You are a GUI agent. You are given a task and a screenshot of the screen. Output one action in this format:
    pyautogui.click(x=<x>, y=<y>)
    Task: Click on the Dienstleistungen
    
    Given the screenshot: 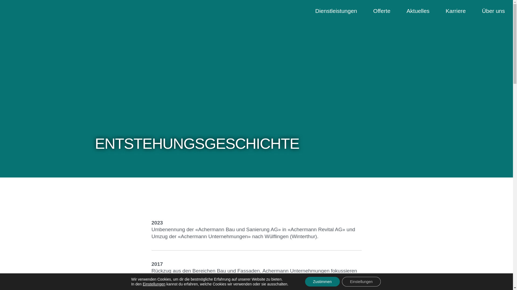 What is the action you would take?
    pyautogui.click(x=336, y=10)
    